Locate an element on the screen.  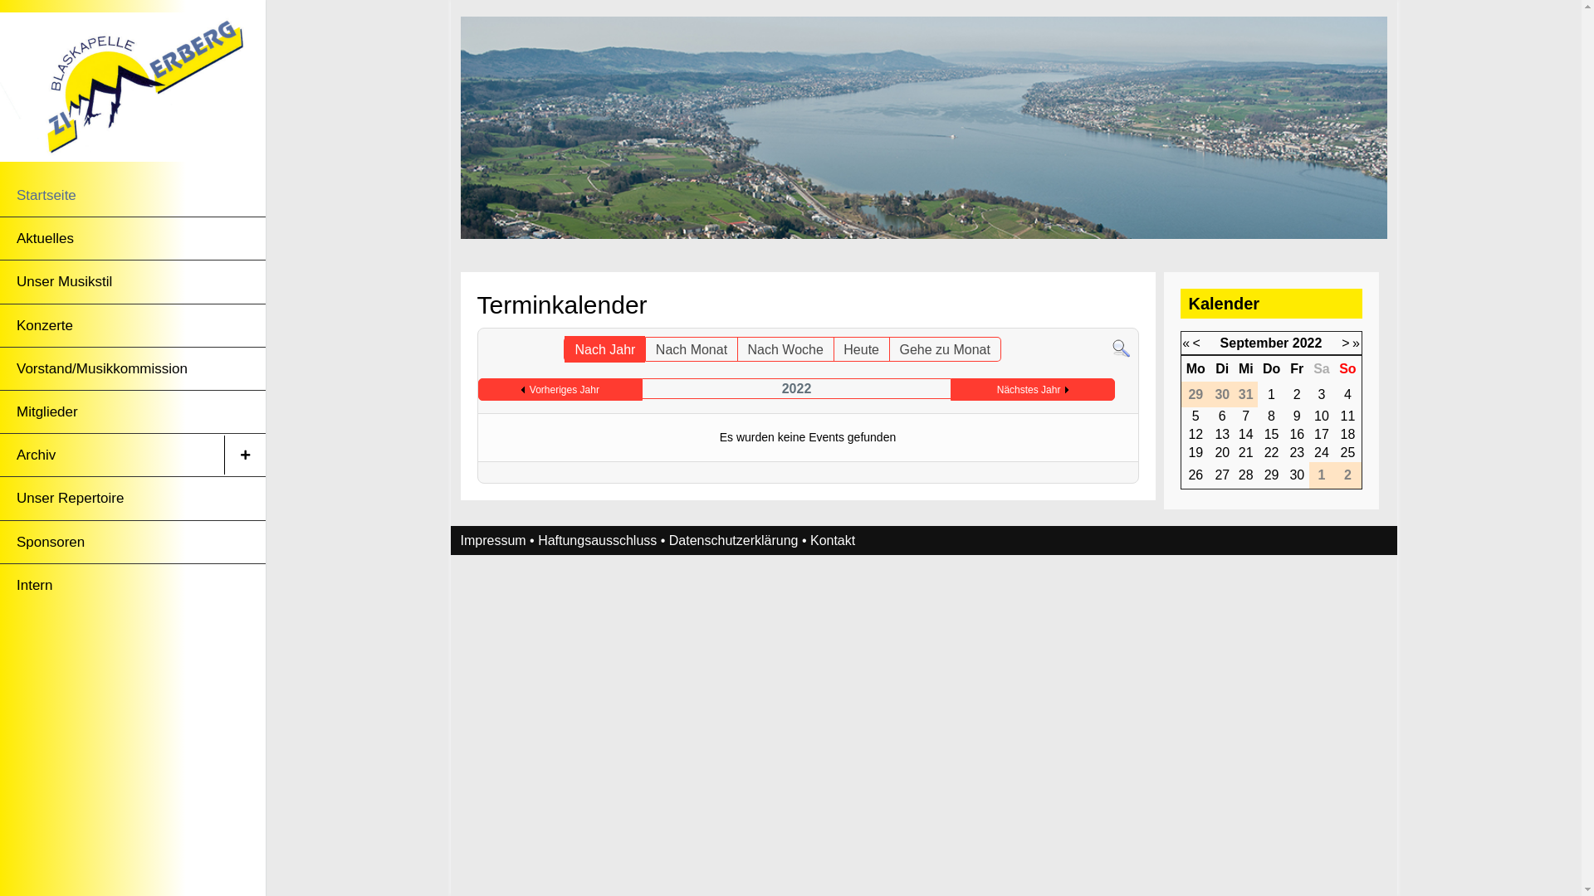
Heute is located at coordinates (862, 349).